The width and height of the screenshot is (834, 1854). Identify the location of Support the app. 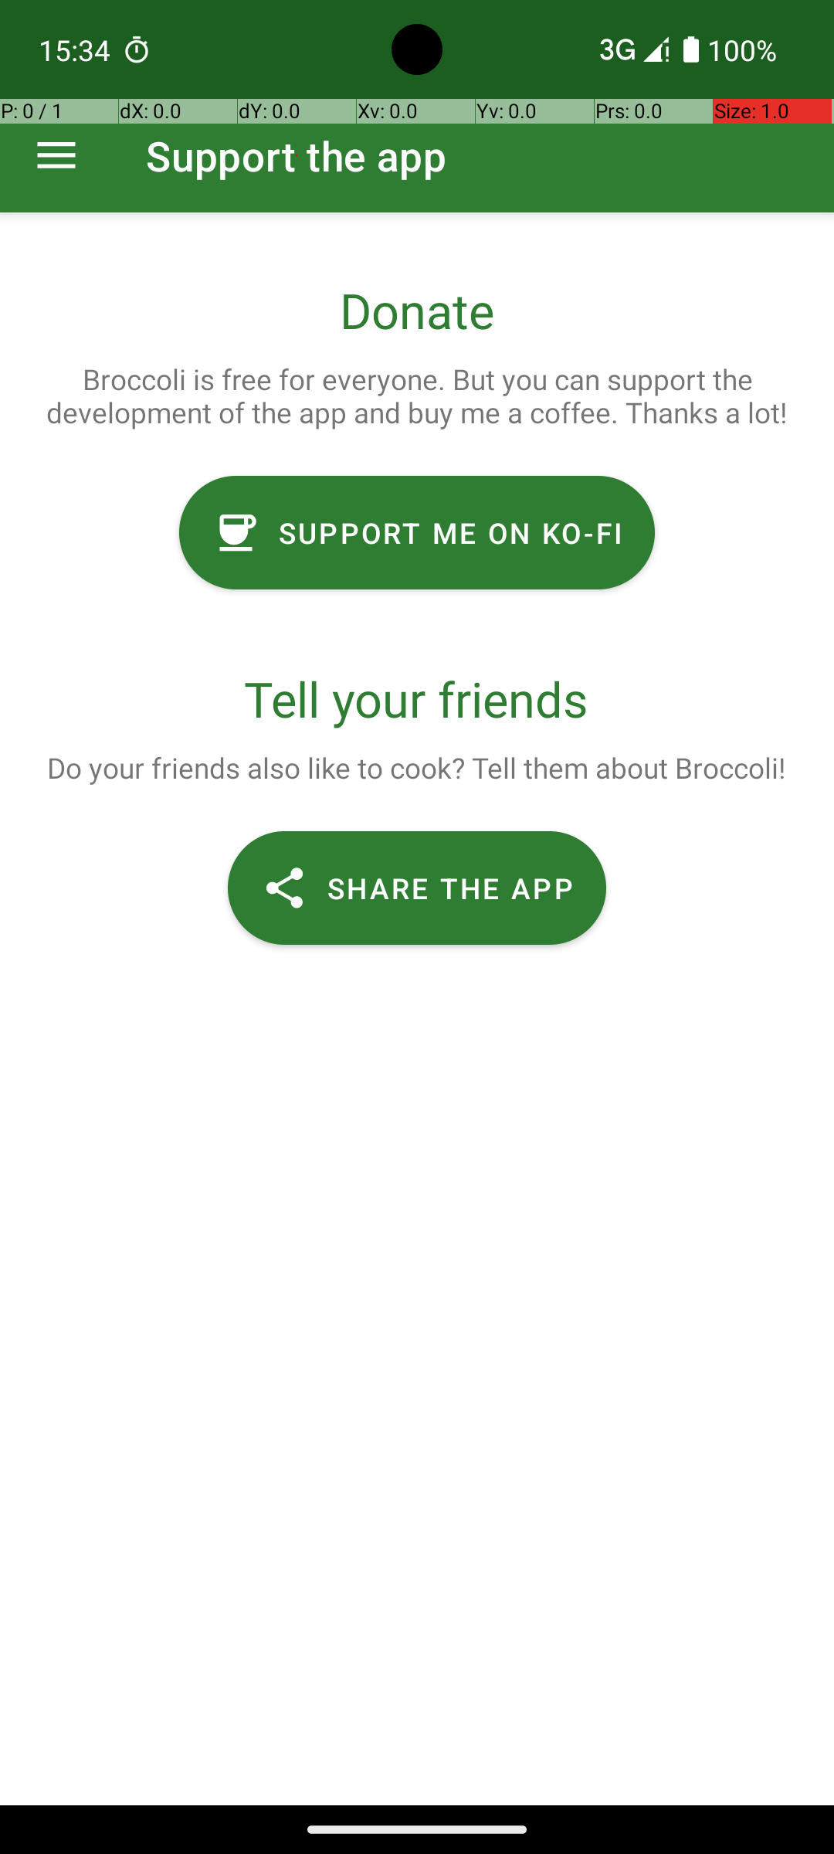
(297, 156).